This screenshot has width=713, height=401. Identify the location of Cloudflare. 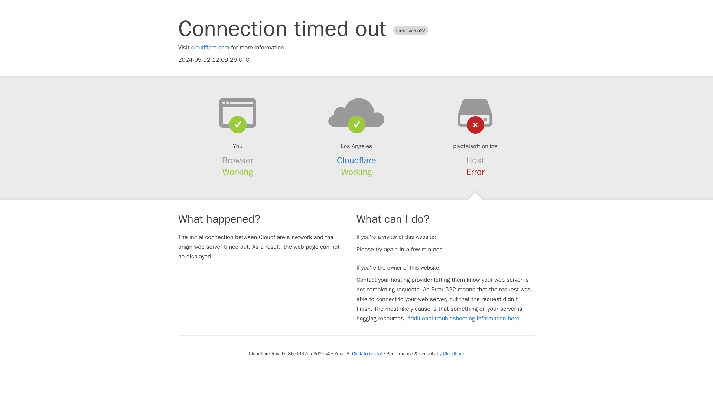
(453, 353).